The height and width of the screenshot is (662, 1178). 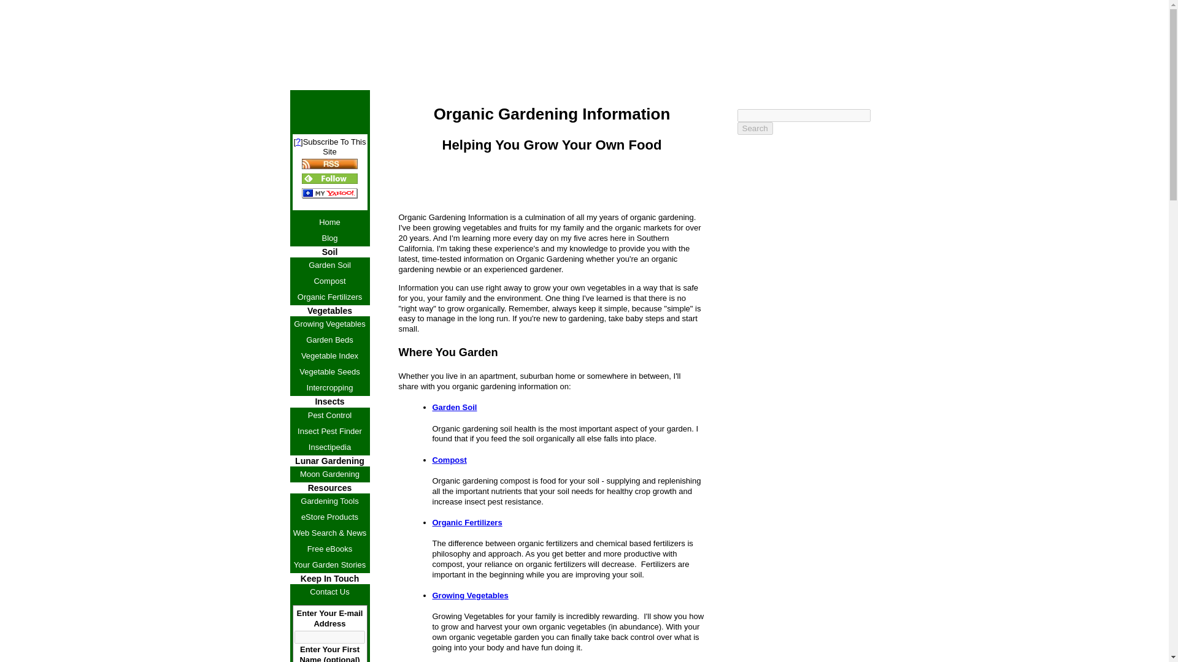 I want to click on eStore Products, so click(x=329, y=517).